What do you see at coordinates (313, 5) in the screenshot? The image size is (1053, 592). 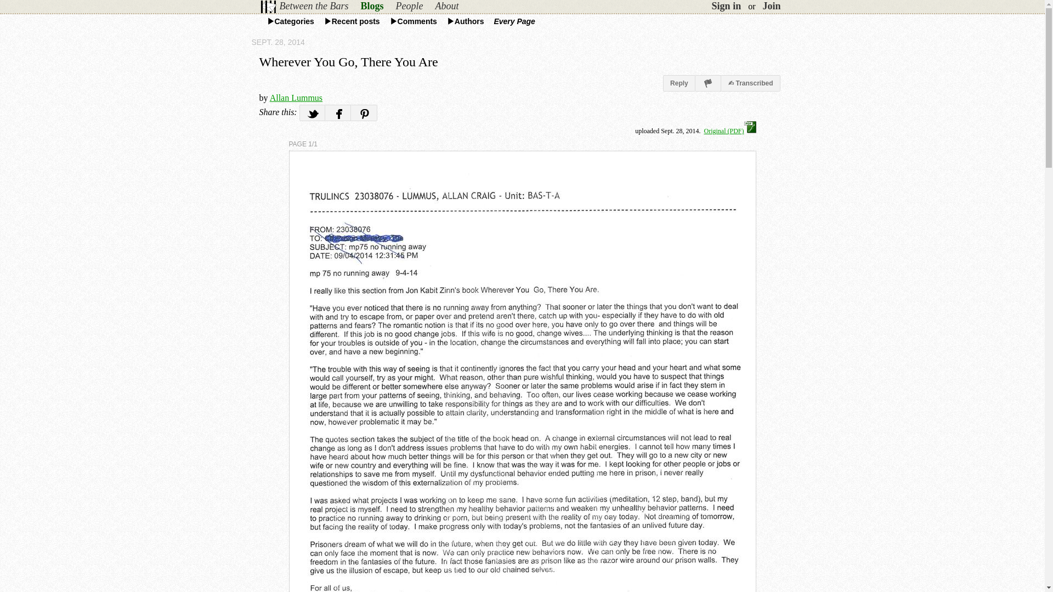 I see `Between the Bars` at bounding box center [313, 5].